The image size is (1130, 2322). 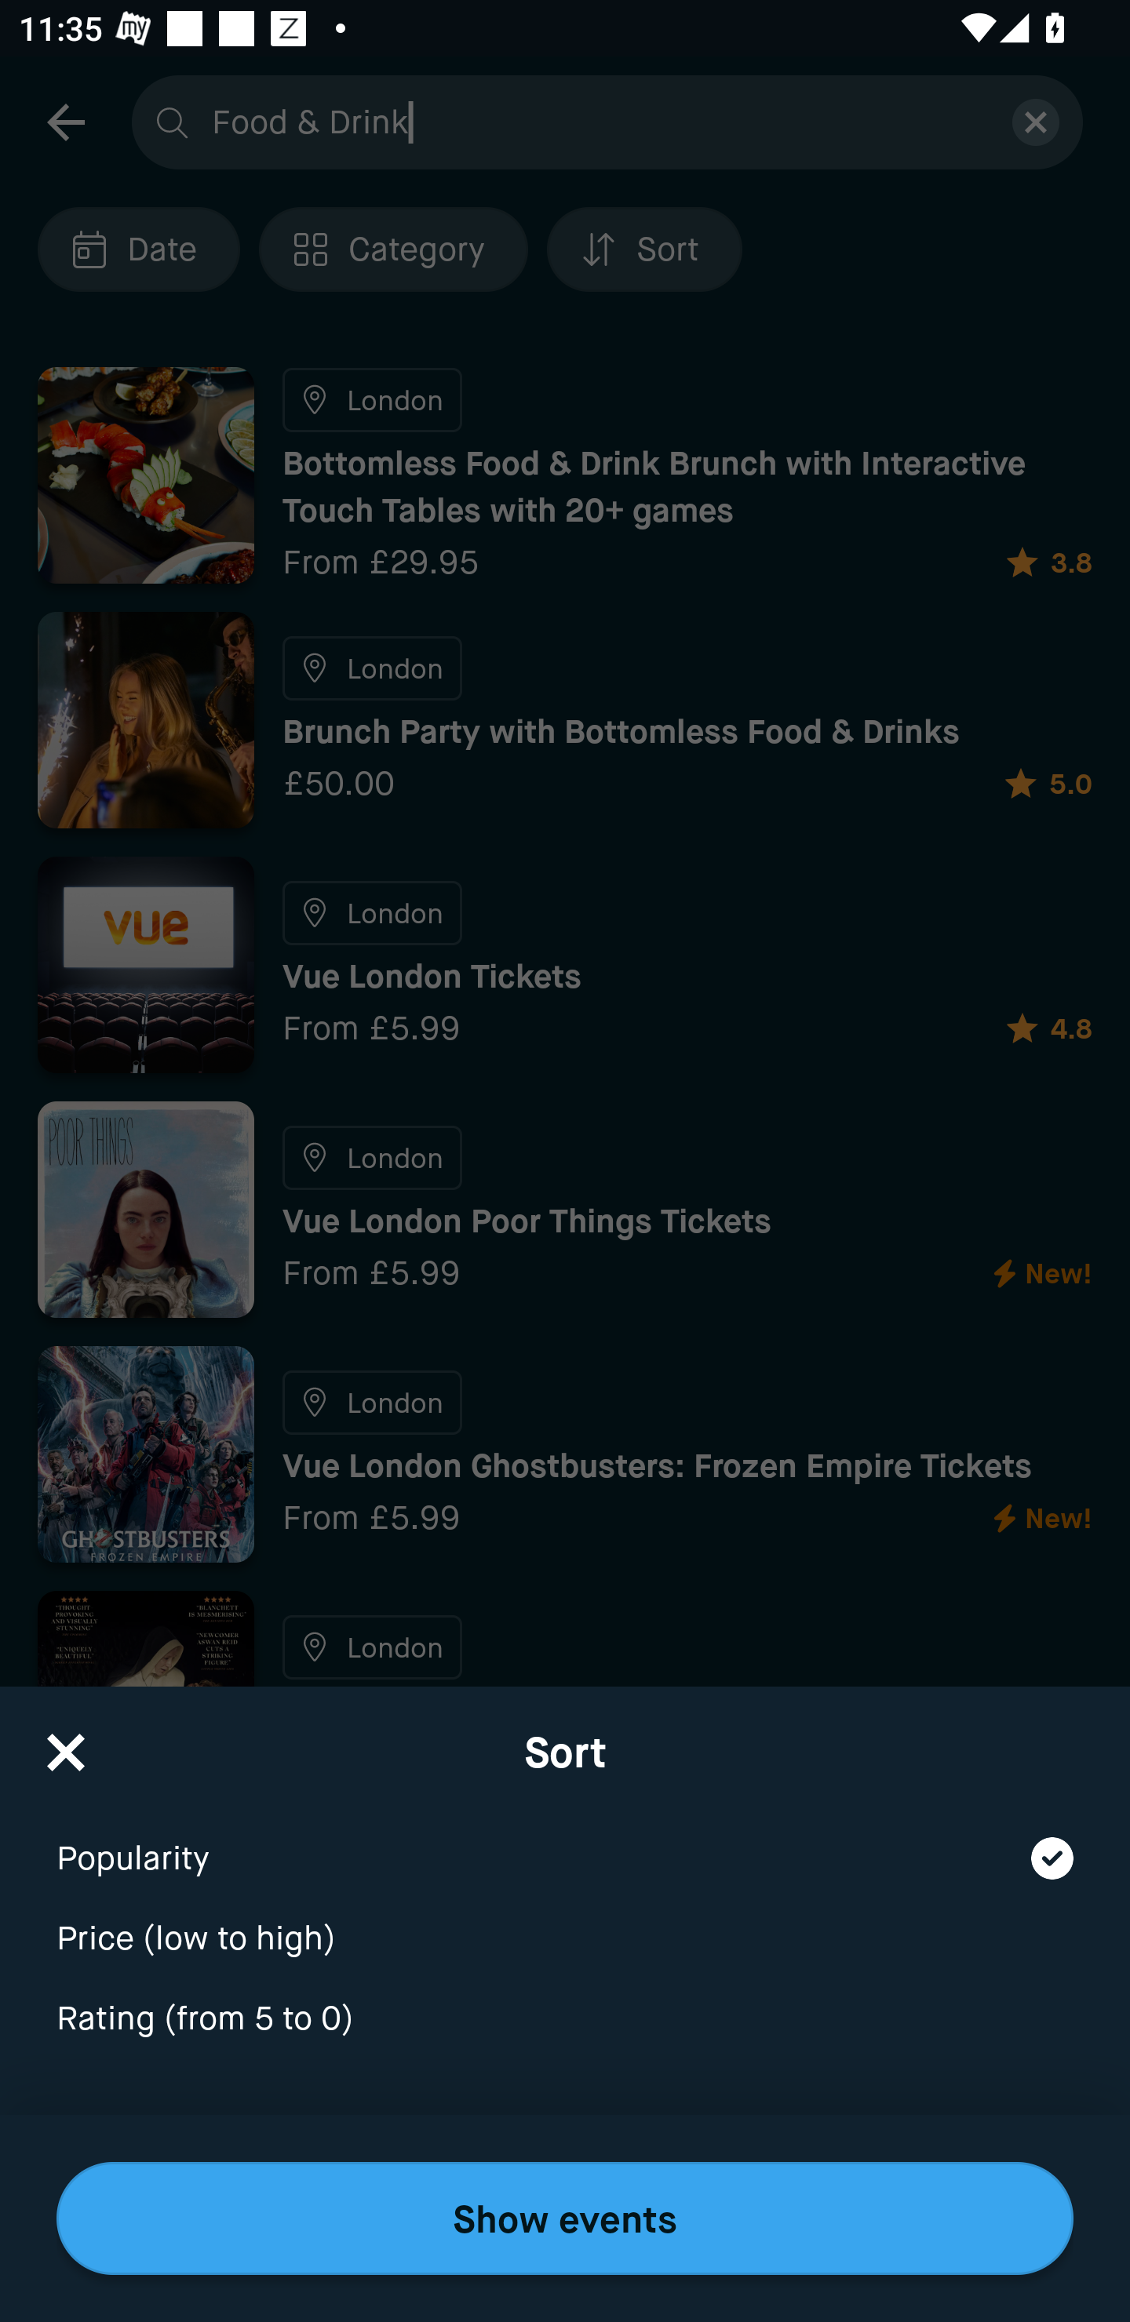 I want to click on CloseButton, so click(x=66, y=1743).